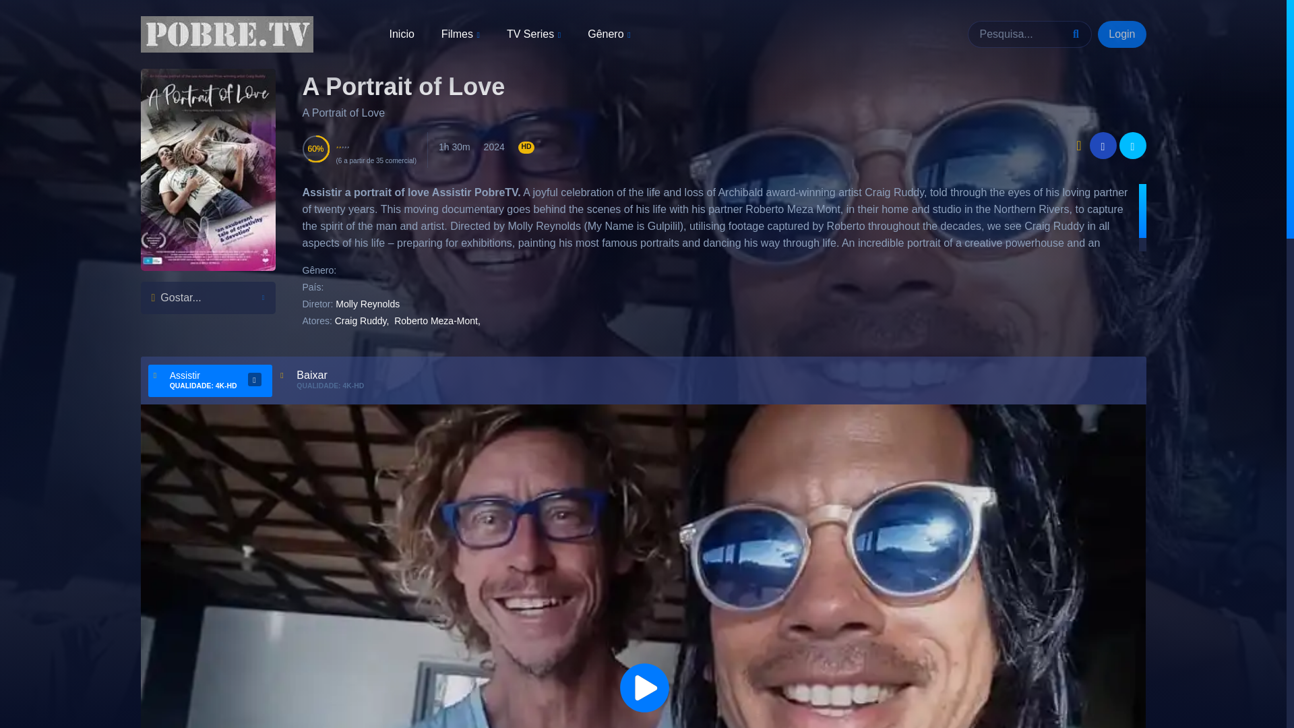  What do you see at coordinates (494, 146) in the screenshot?
I see `2024` at bounding box center [494, 146].